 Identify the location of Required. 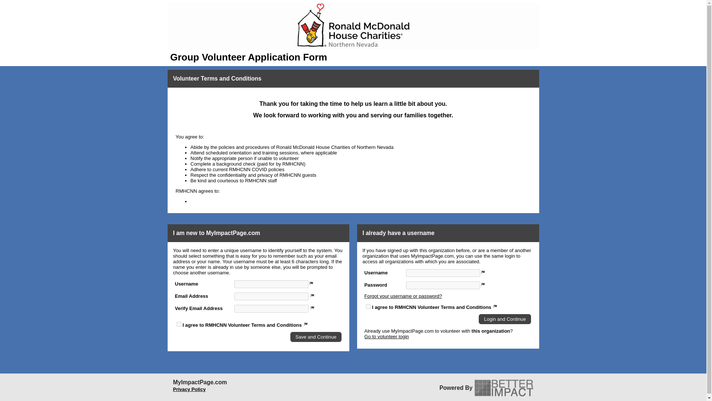
(312, 307).